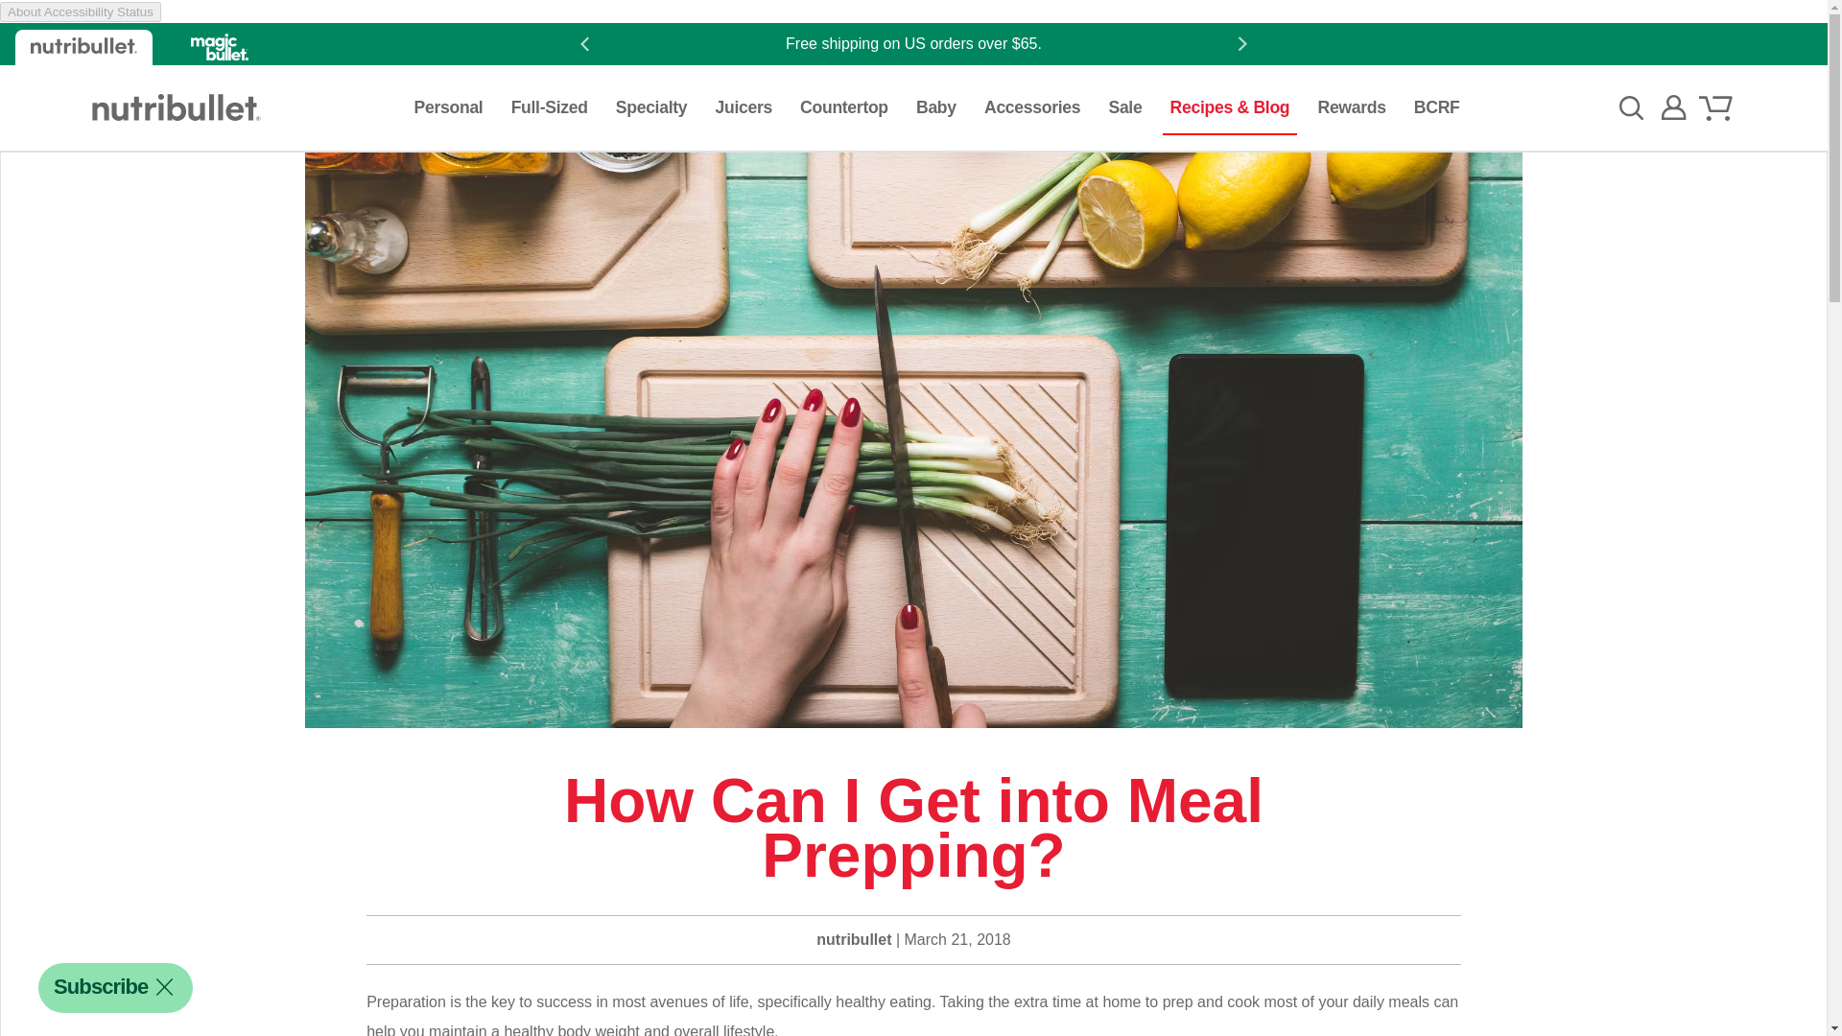 This screenshot has width=1842, height=1036. Describe the element at coordinates (935, 107) in the screenshot. I see `Baby` at that location.